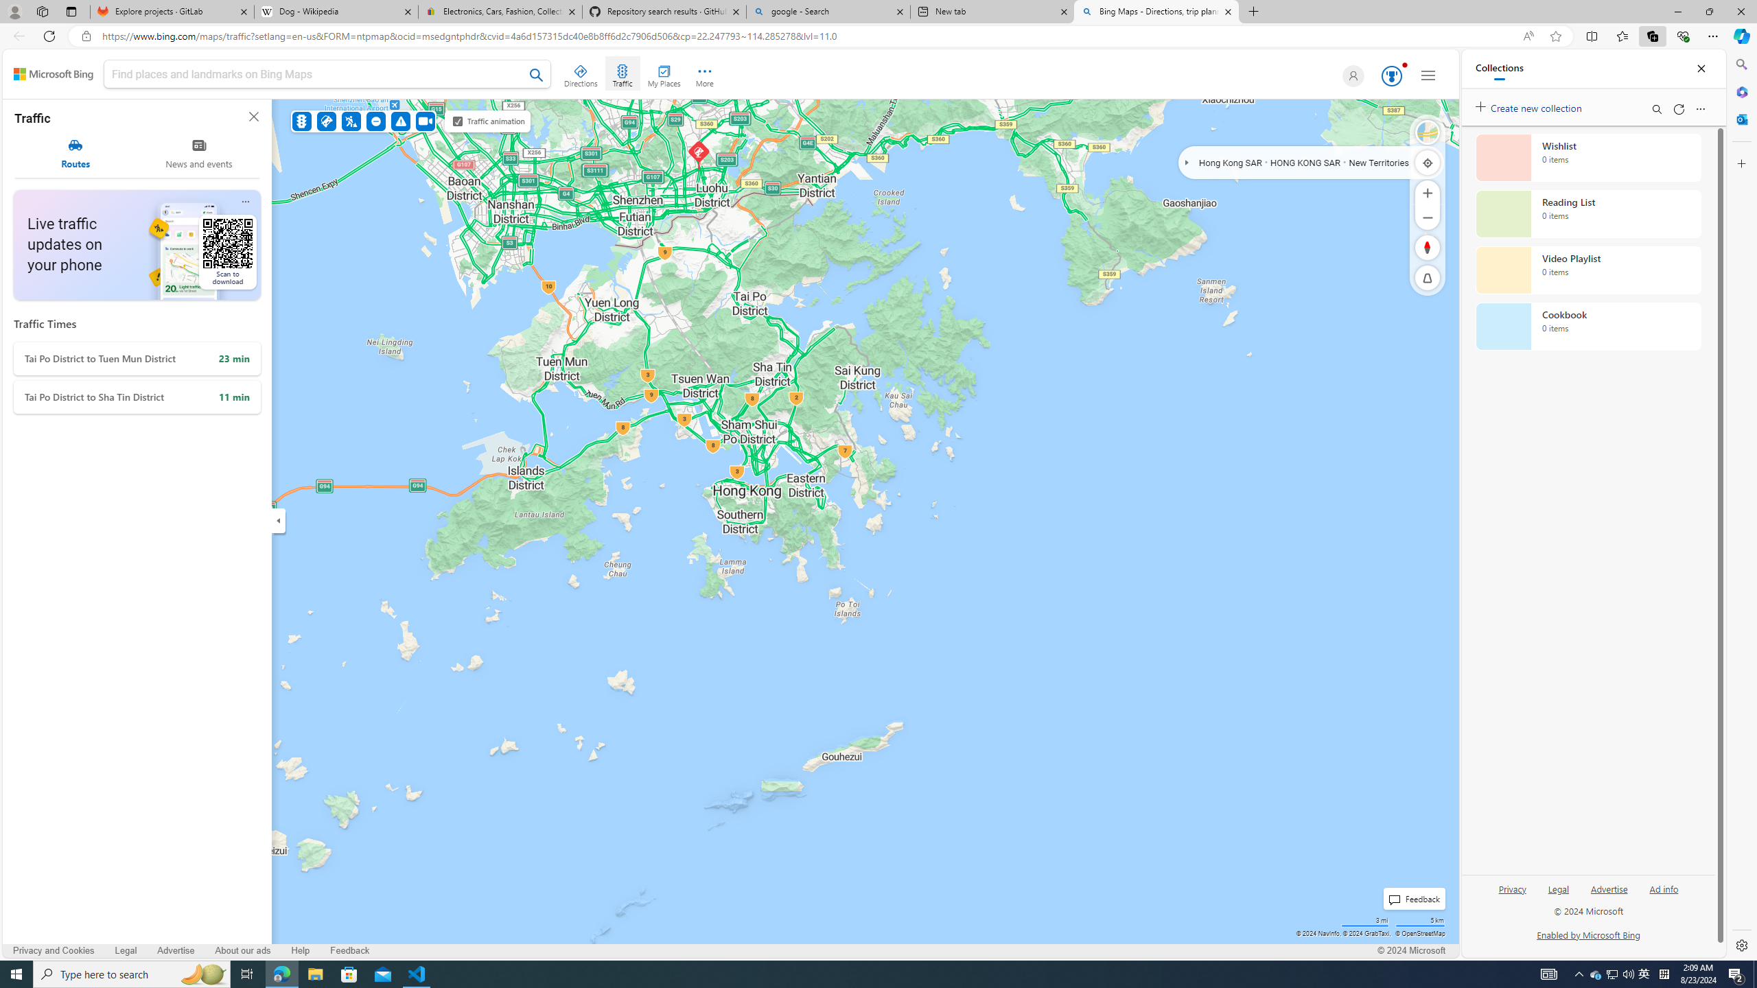 The image size is (1757, 988). Describe the element at coordinates (137, 244) in the screenshot. I see `Live traffic updates on your phone Scan to download` at that location.